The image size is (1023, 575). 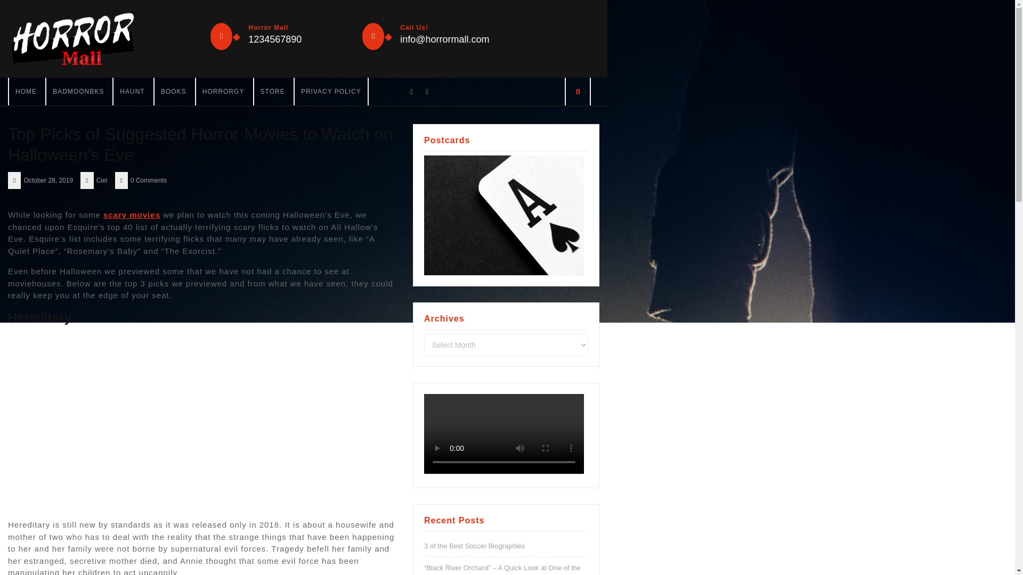 What do you see at coordinates (132, 215) in the screenshot?
I see `scary movies` at bounding box center [132, 215].